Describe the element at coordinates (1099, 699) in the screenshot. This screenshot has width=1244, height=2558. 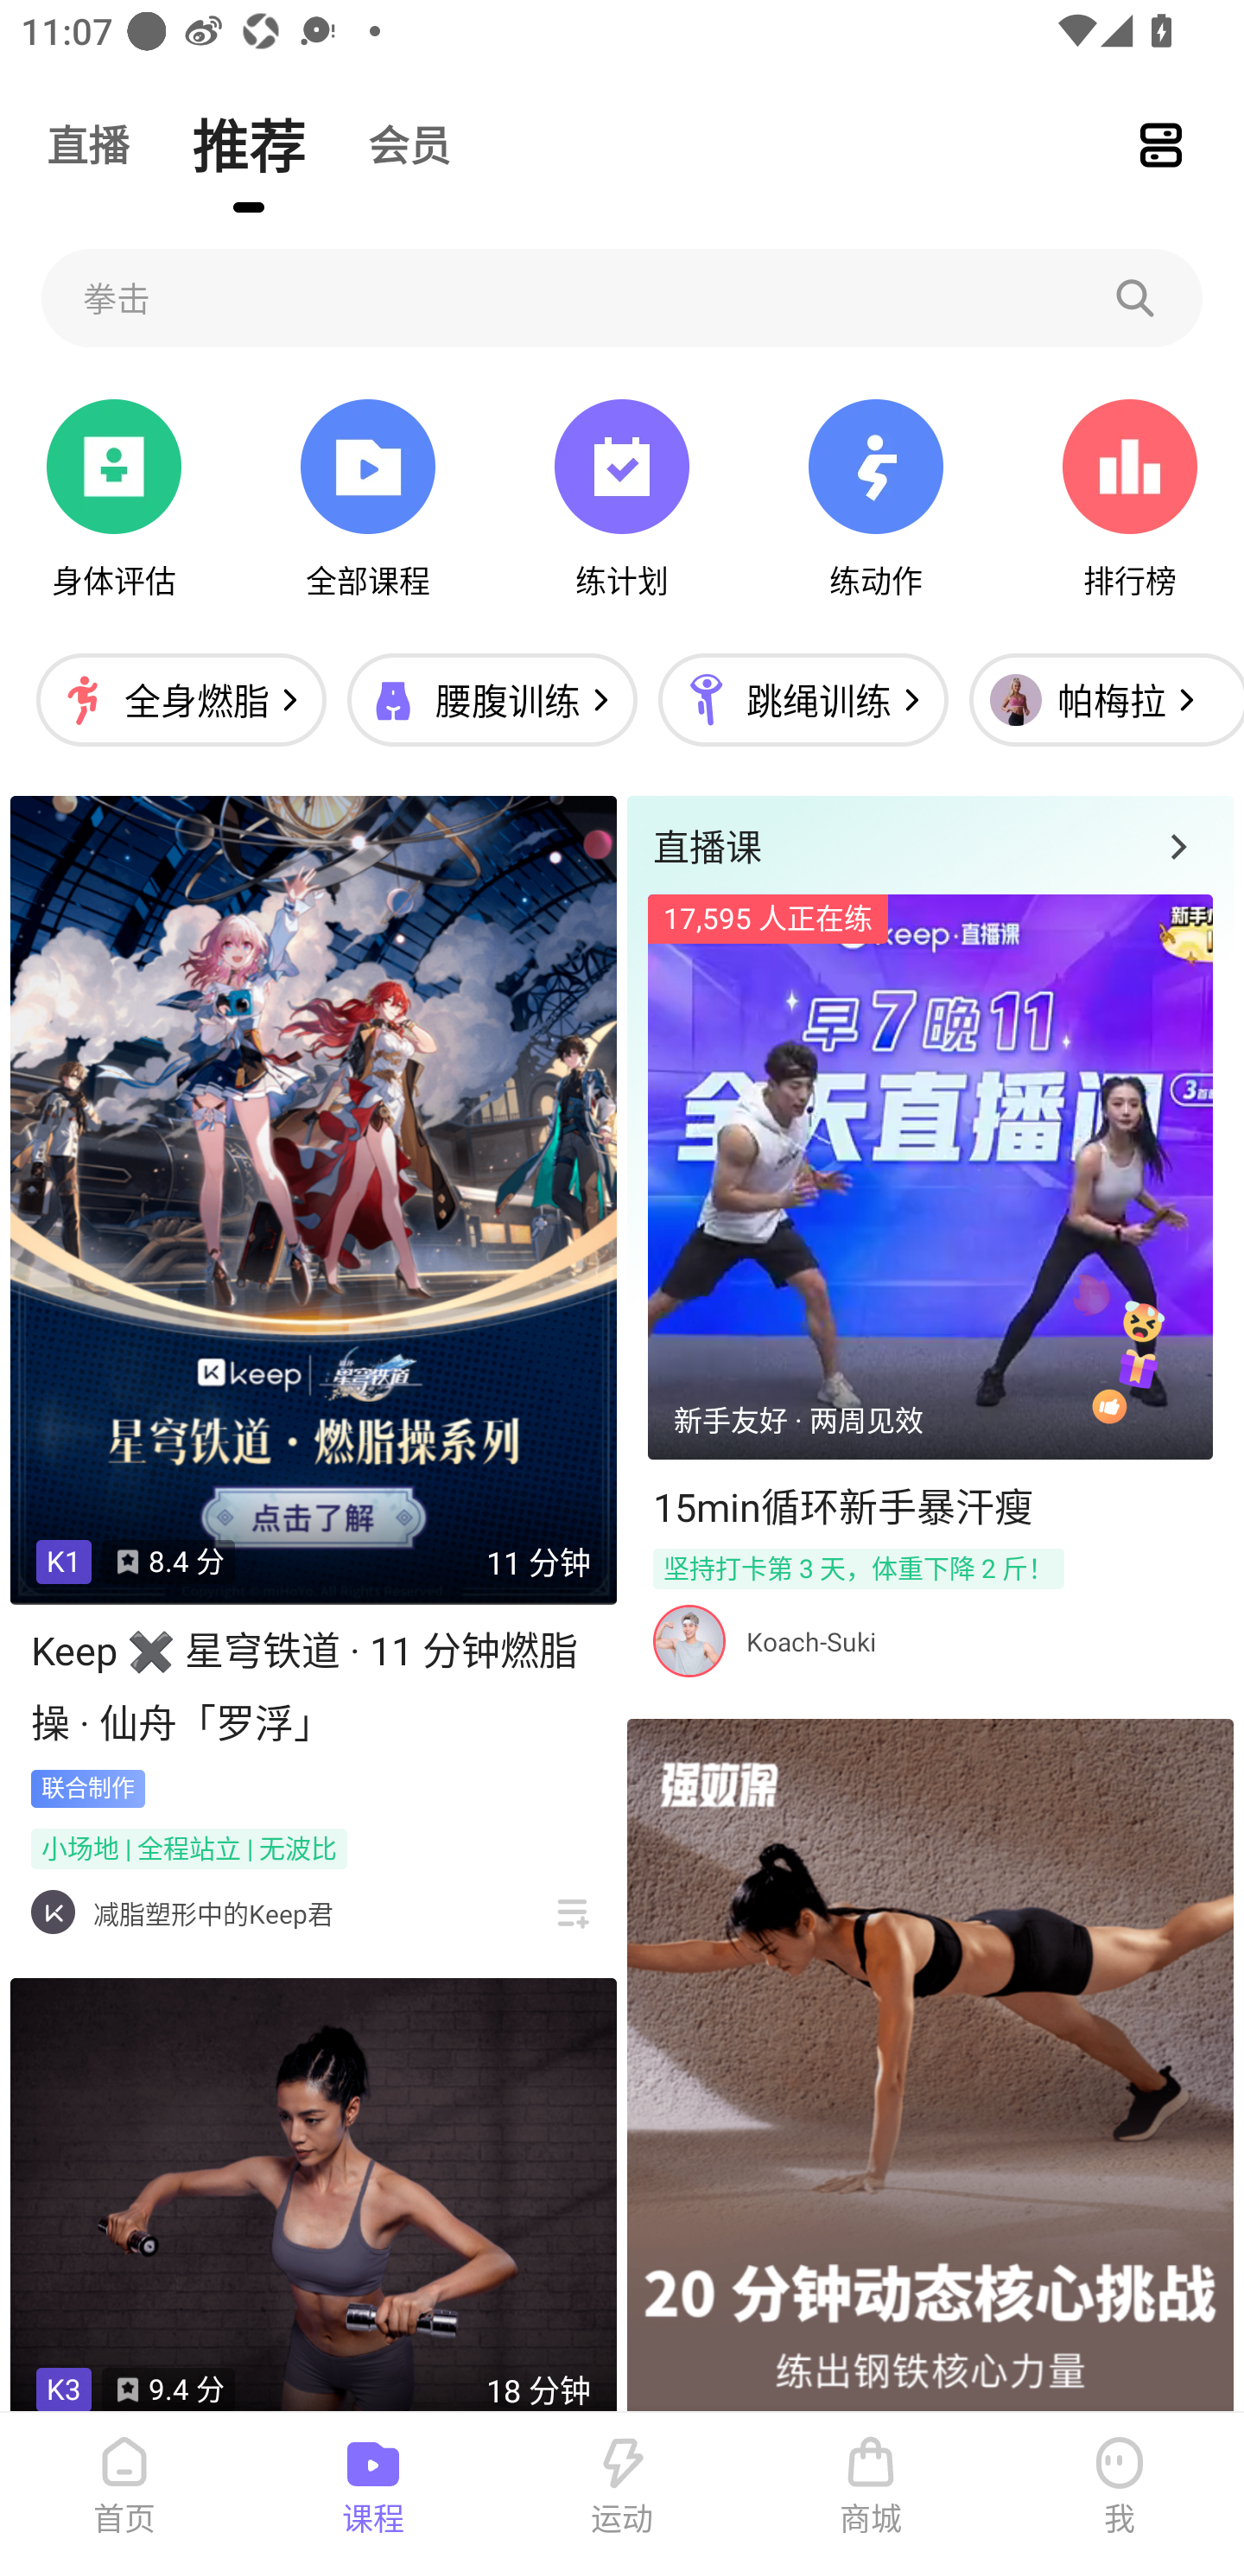
I see `帕梅拉 更多` at that location.